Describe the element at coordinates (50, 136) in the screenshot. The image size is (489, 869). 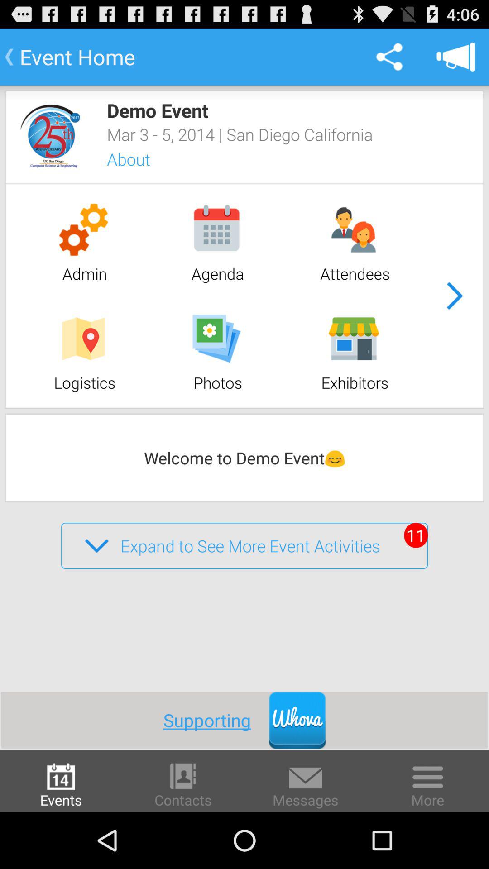
I see `press item to the left of demo event app` at that location.